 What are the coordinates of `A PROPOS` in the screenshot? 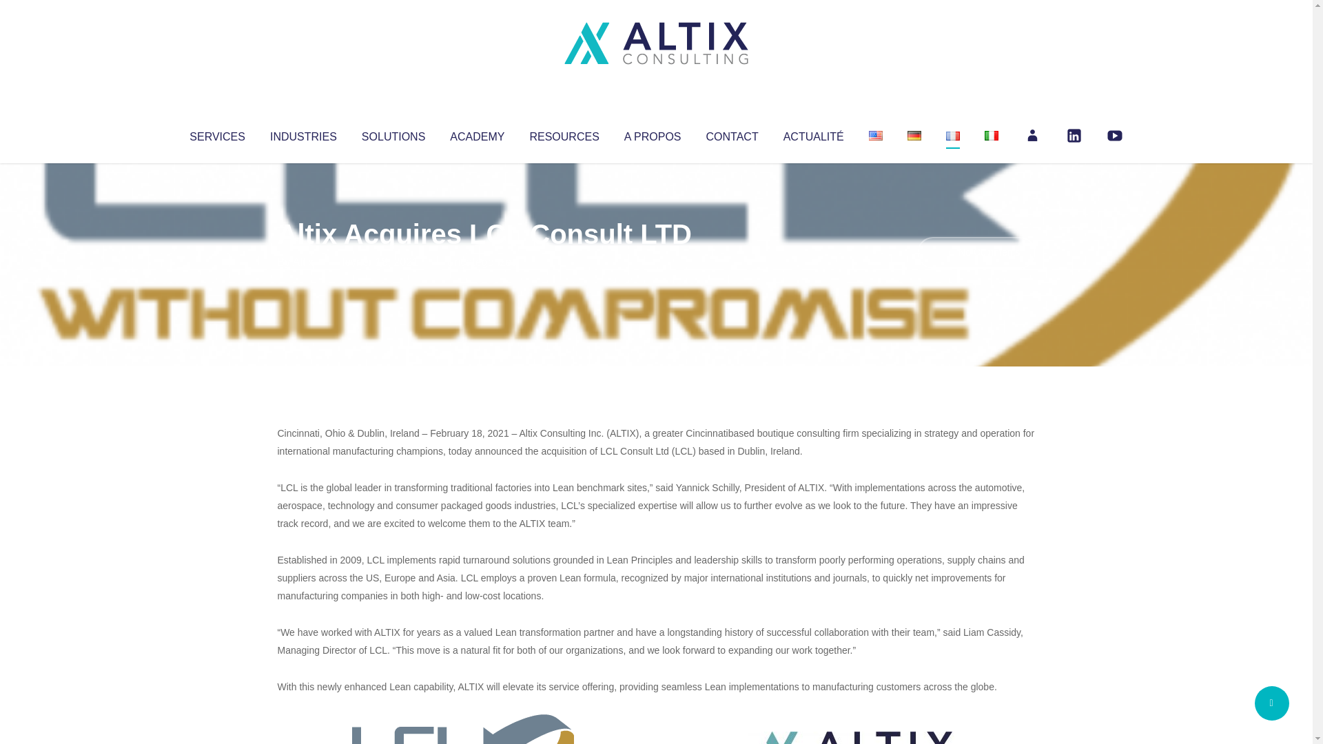 It's located at (653, 134).